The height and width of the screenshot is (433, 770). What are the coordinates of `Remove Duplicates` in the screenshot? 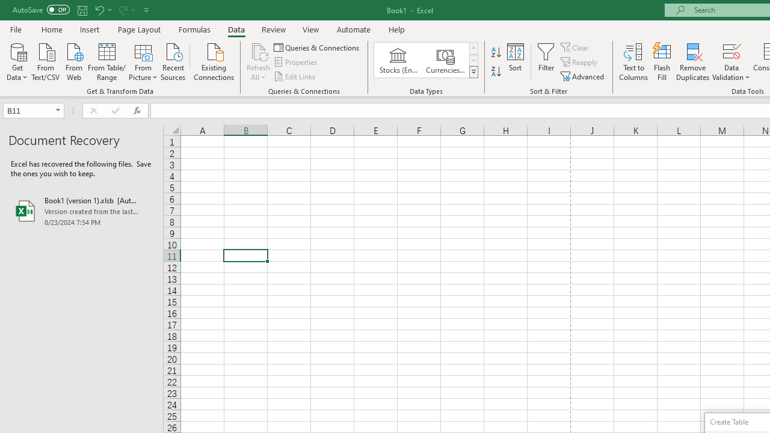 It's located at (693, 61).